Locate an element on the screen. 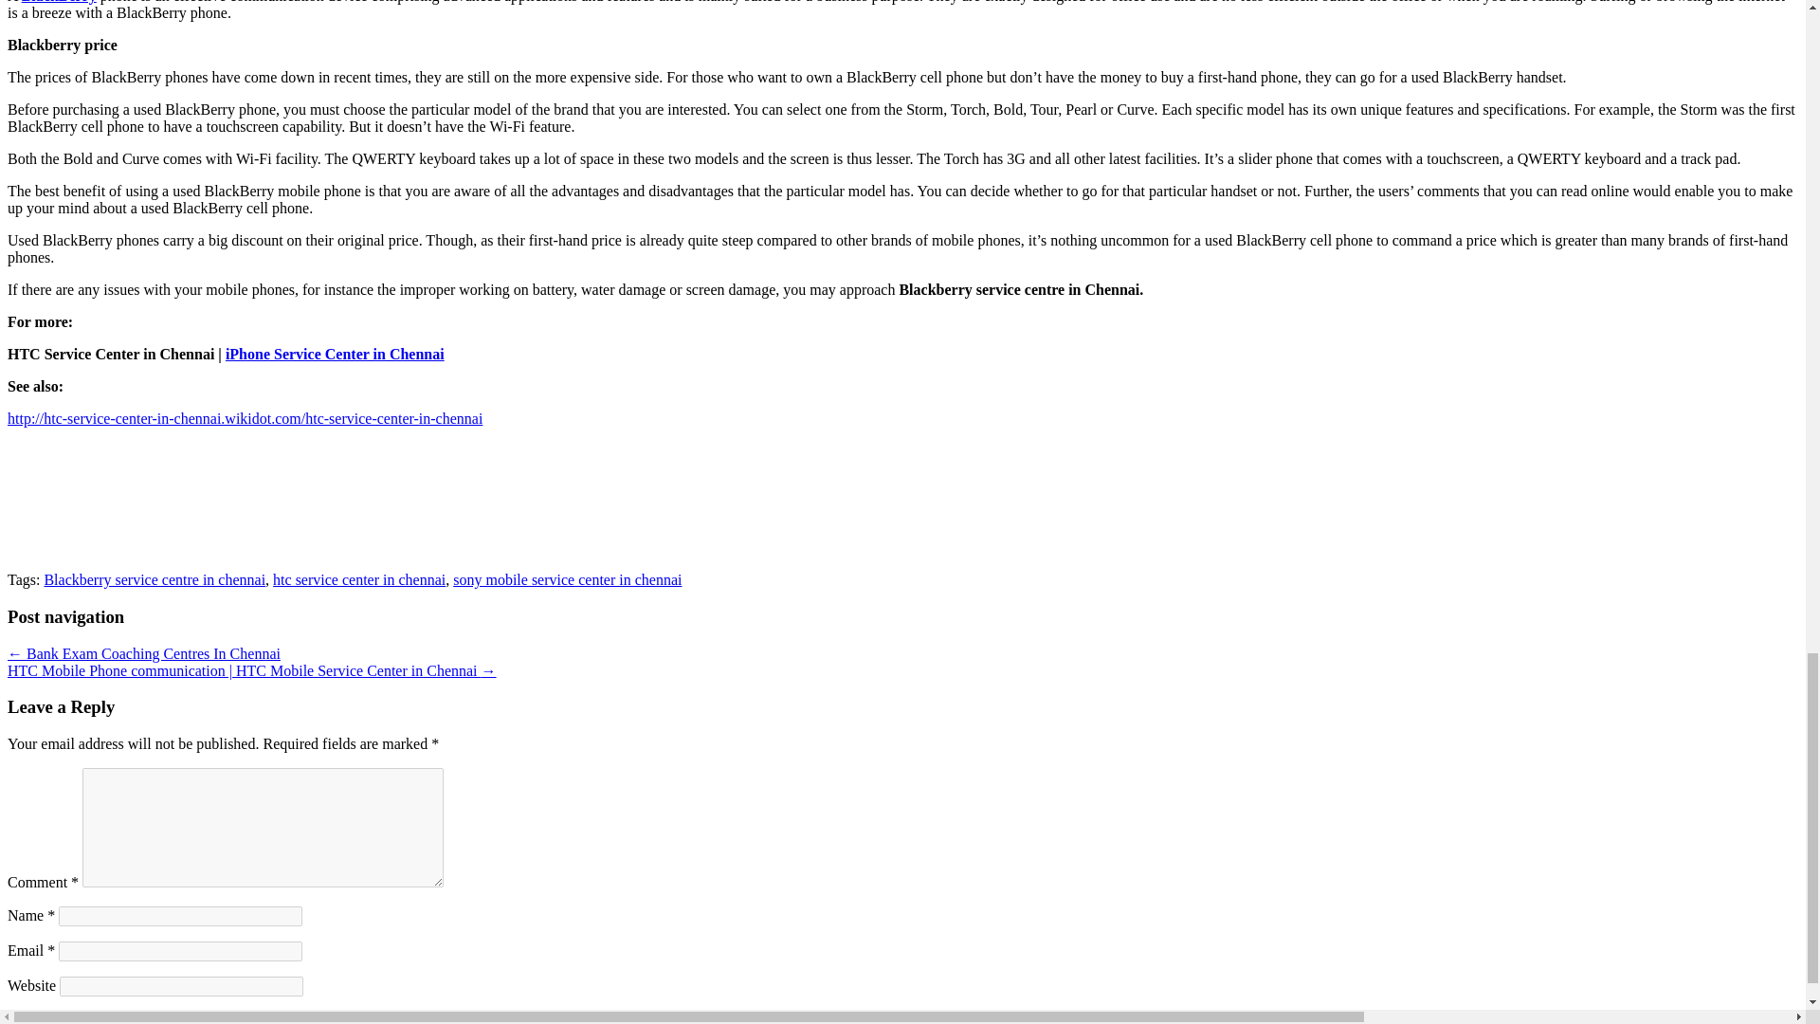  iPhone Service Center in Chennai is located at coordinates (335, 355).